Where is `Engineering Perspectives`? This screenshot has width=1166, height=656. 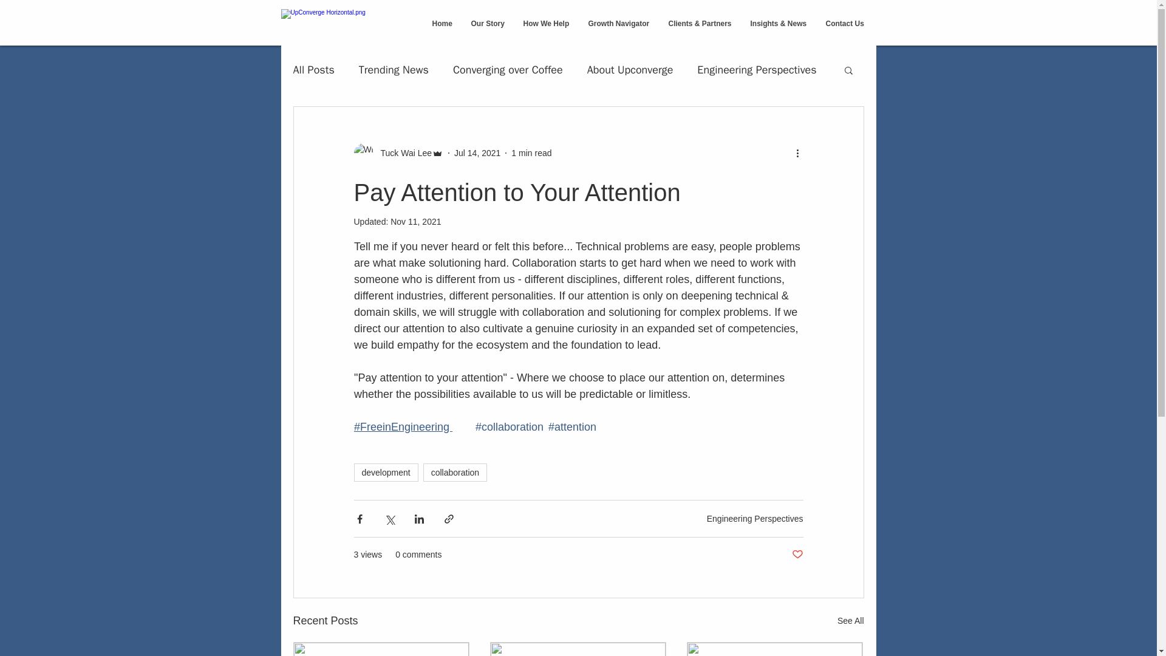 Engineering Perspectives is located at coordinates (754, 518).